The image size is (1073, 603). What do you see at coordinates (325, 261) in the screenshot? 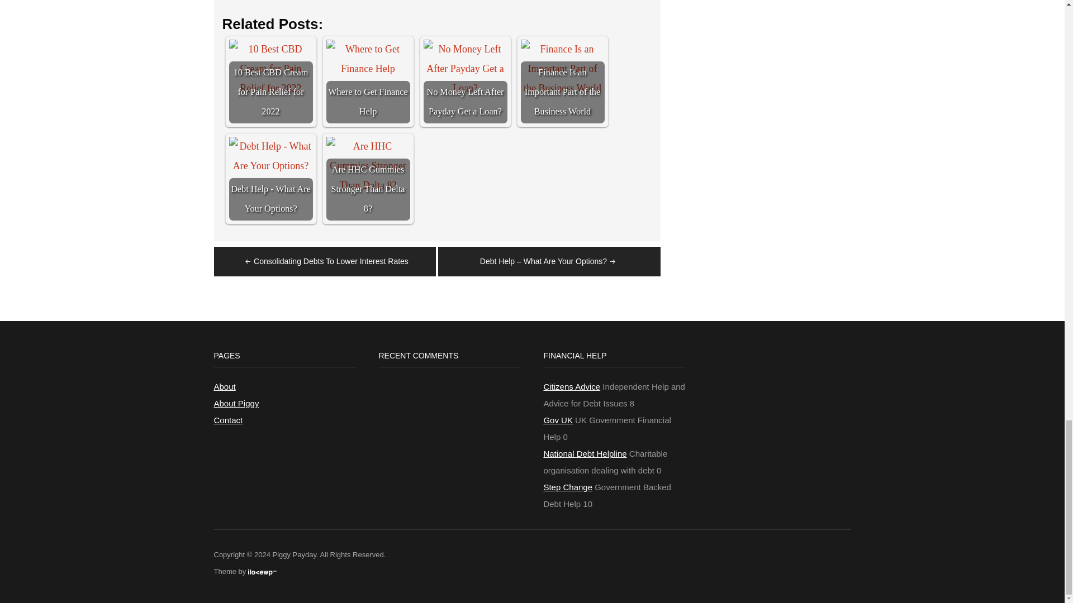
I see `Consolidating Debts To Lower Interest Rates` at bounding box center [325, 261].